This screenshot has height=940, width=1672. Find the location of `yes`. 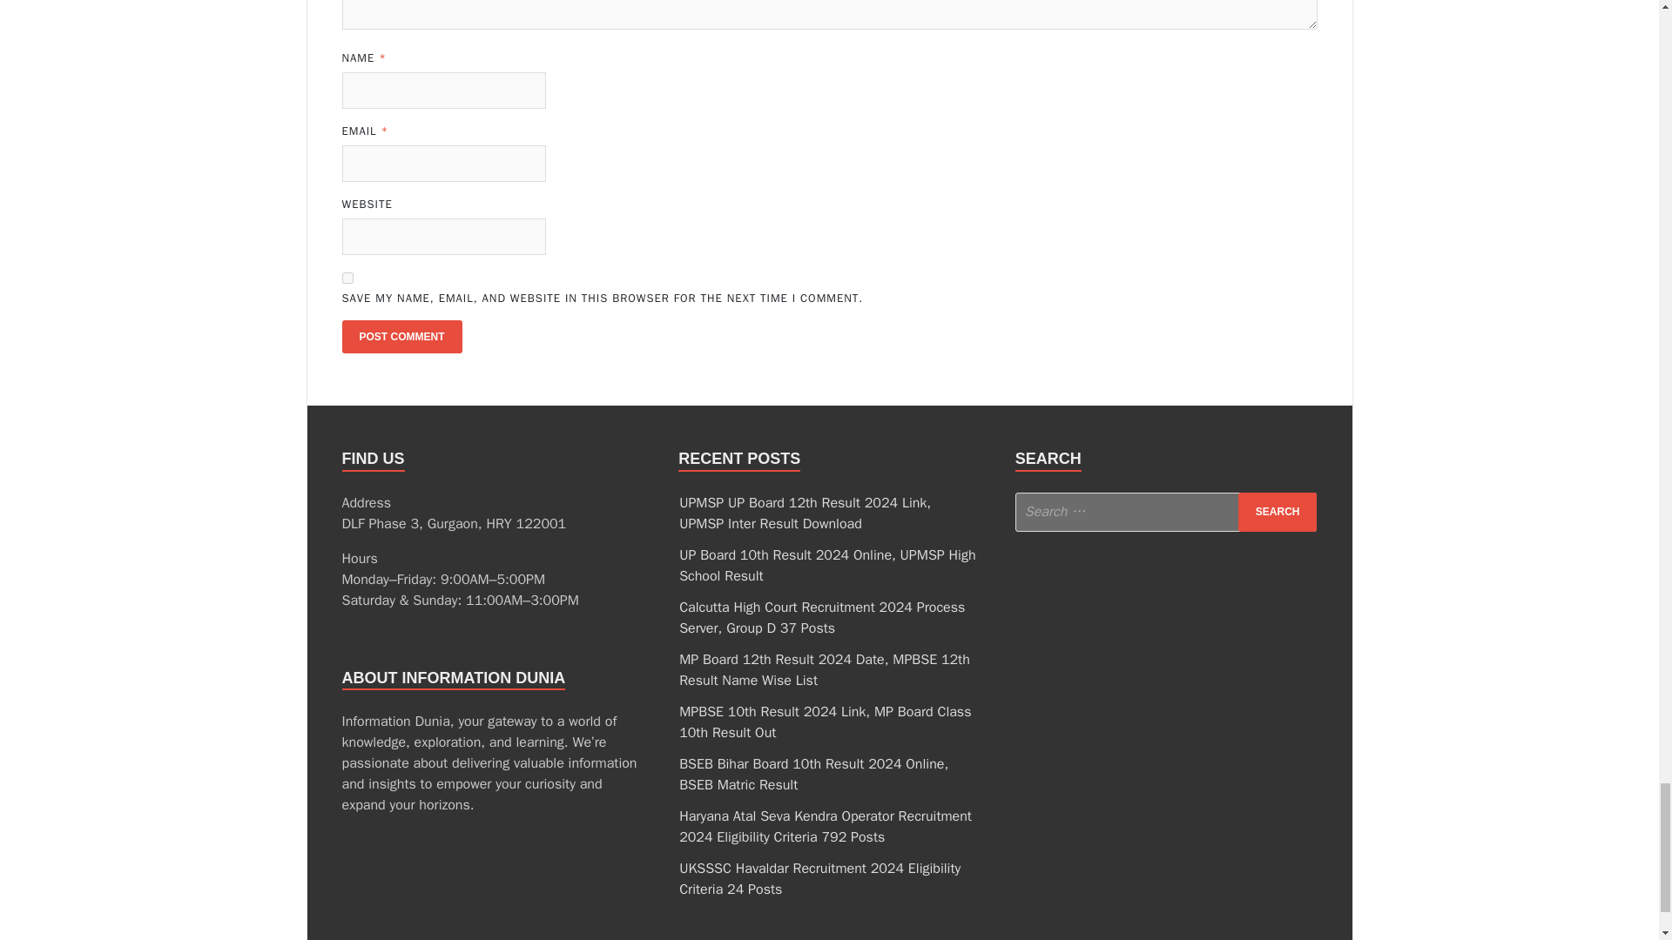

yes is located at coordinates (347, 279).